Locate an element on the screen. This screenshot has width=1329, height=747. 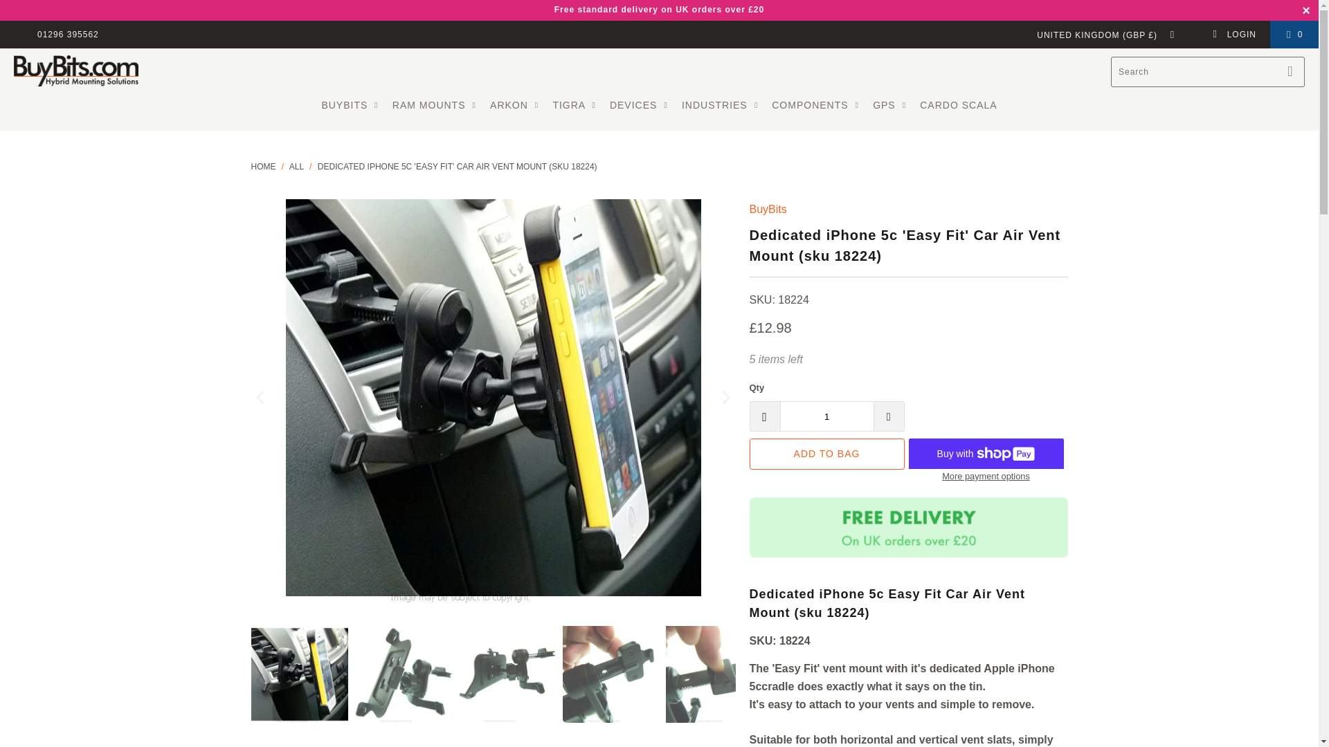
BuyBits Ltd is located at coordinates (263, 167).